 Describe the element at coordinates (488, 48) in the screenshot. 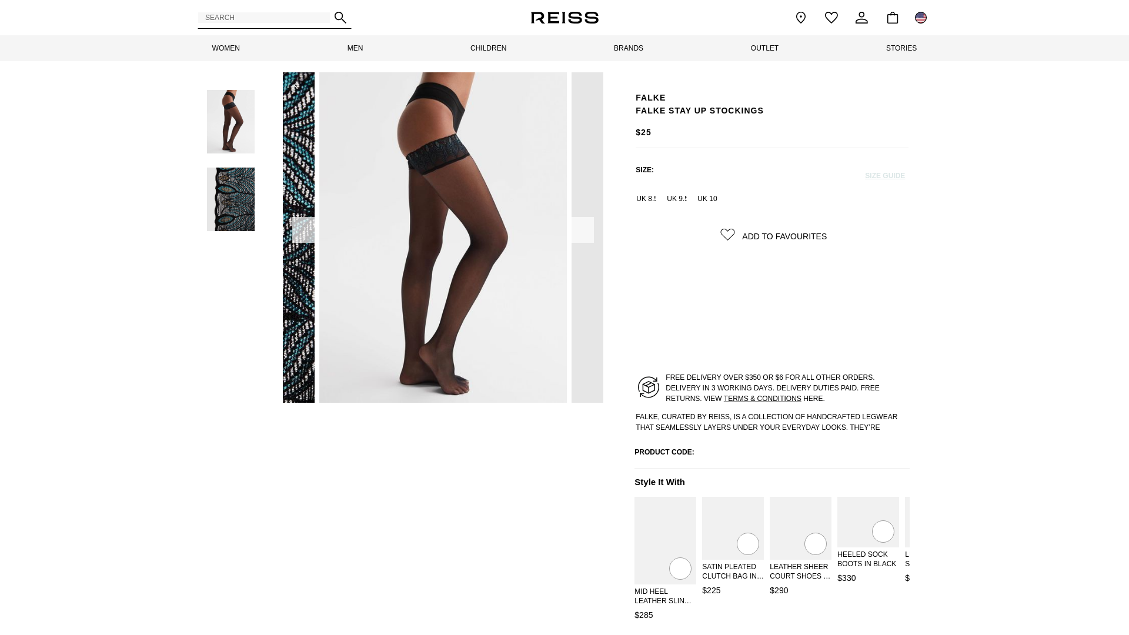

I see `CHILDREN` at that location.